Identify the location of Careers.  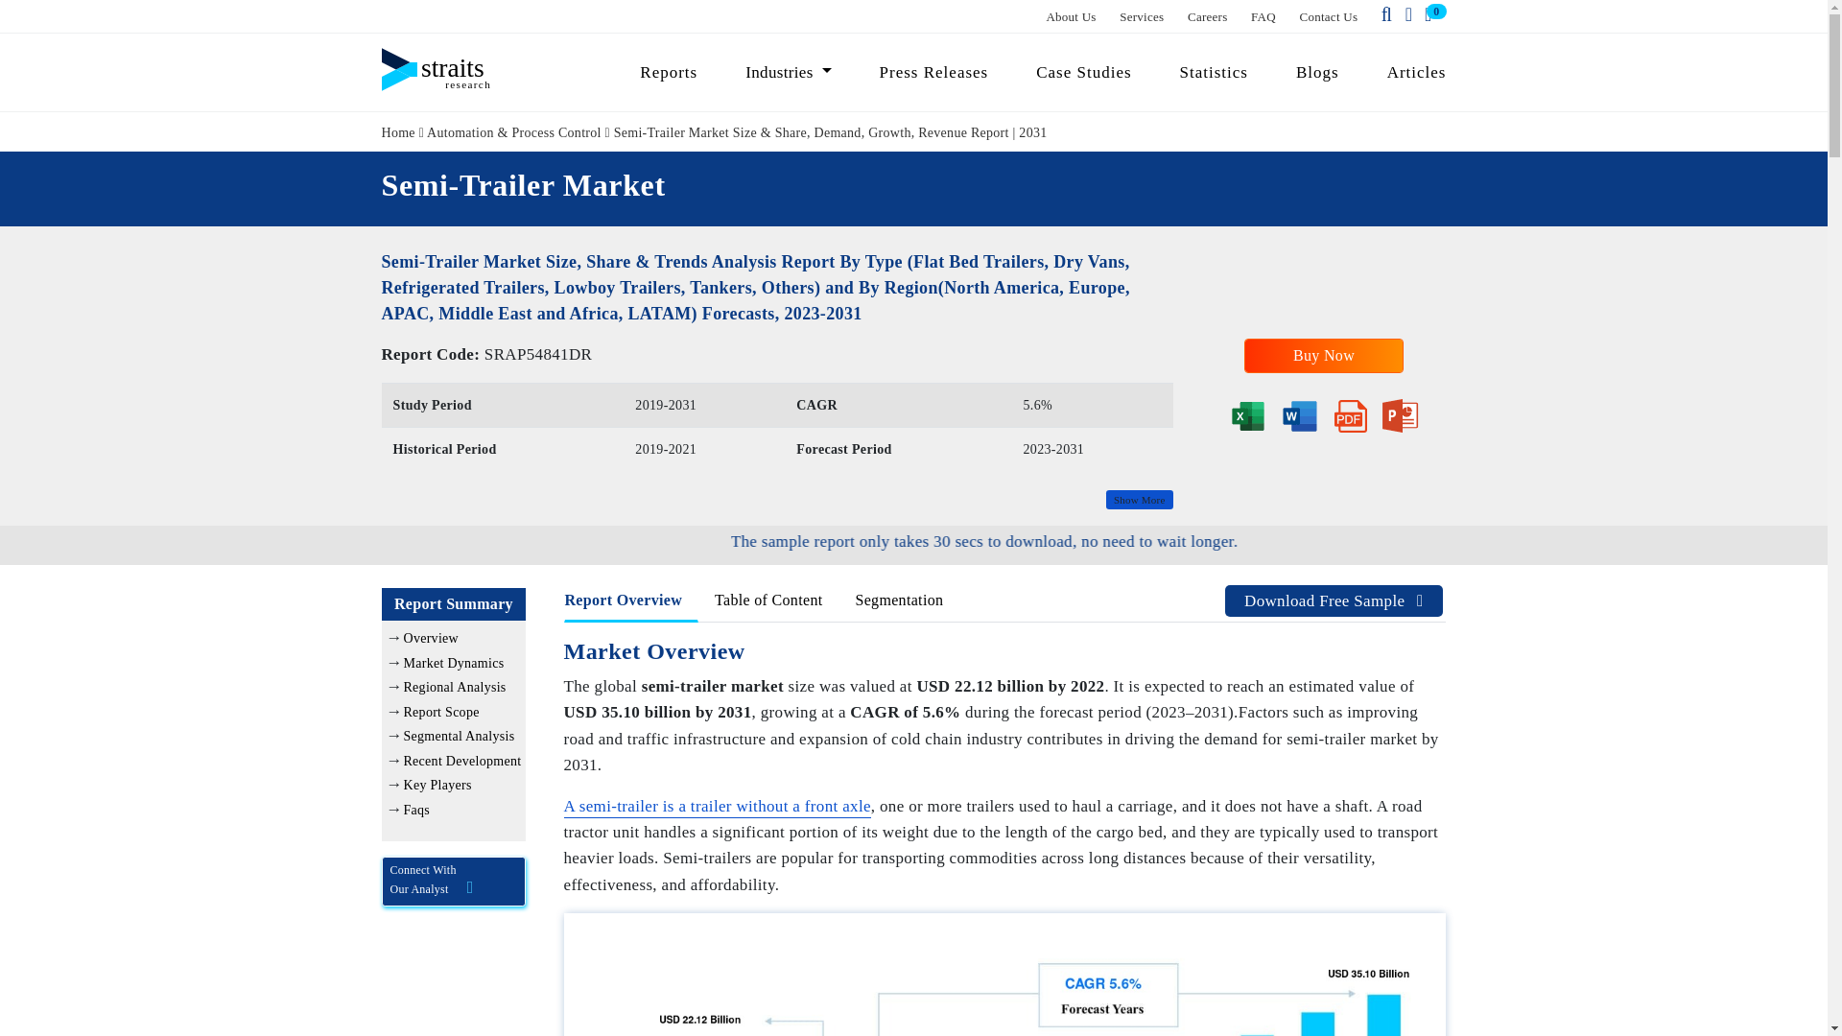
(1208, 15).